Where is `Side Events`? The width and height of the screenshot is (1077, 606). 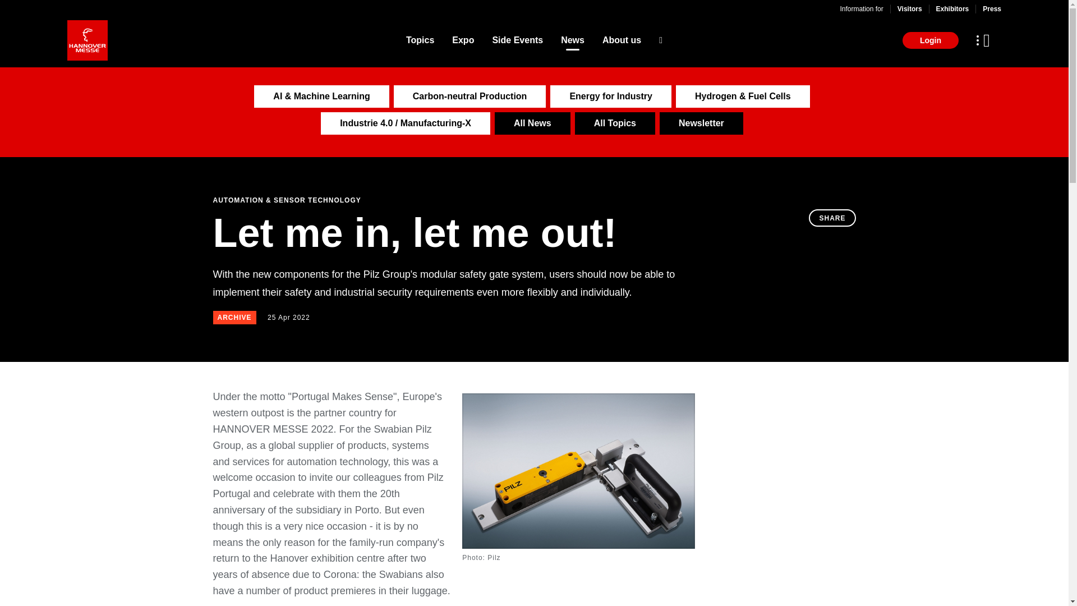 Side Events is located at coordinates (517, 40).